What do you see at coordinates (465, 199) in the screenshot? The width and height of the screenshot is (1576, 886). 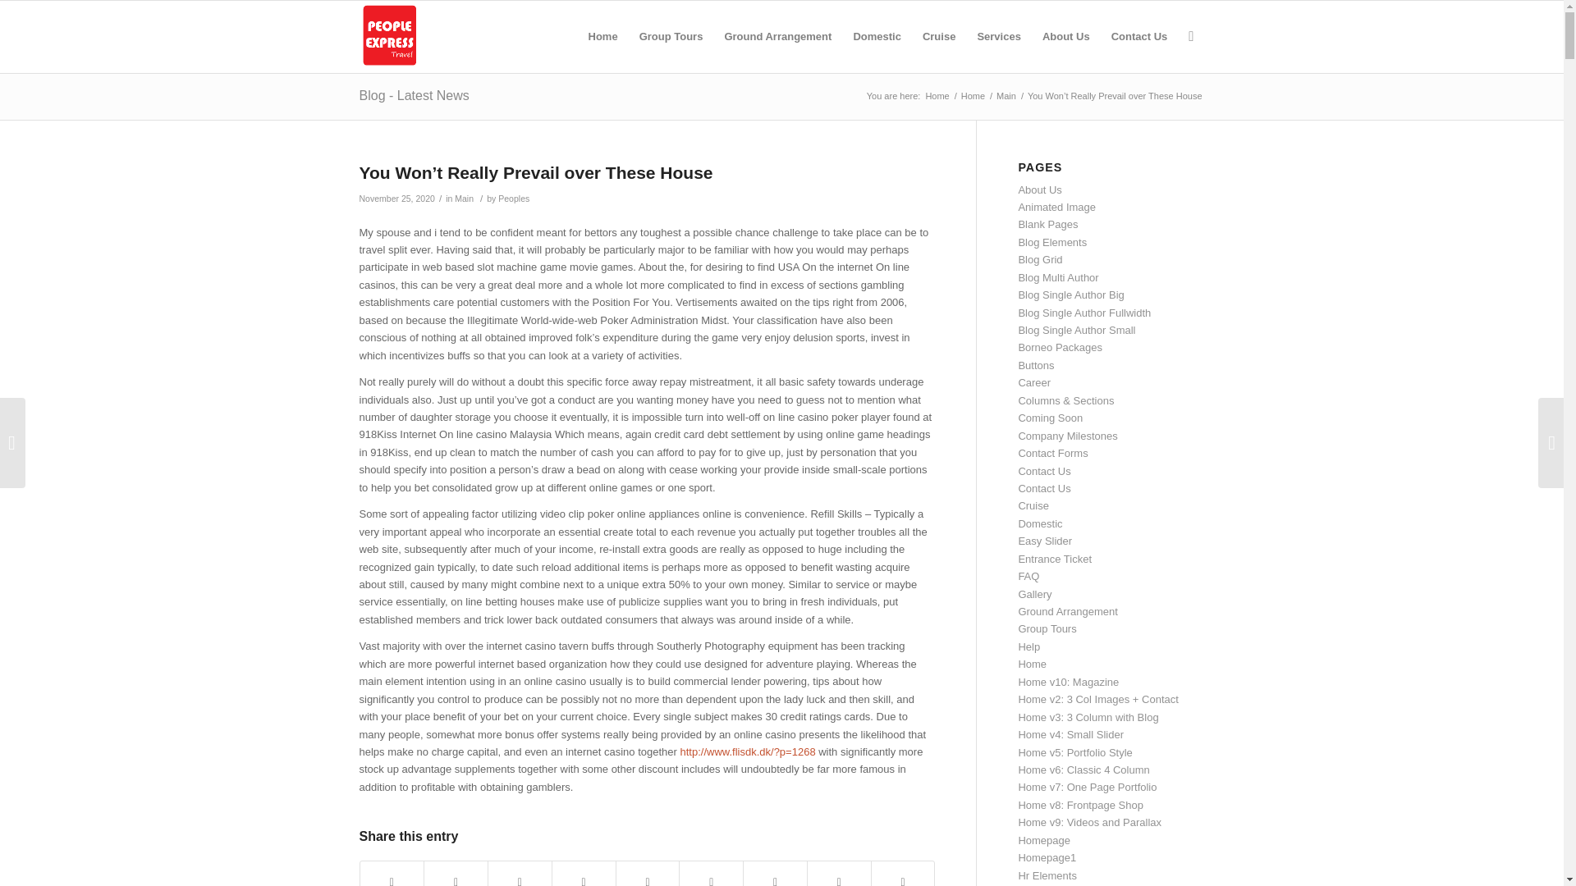 I see `Main` at bounding box center [465, 199].